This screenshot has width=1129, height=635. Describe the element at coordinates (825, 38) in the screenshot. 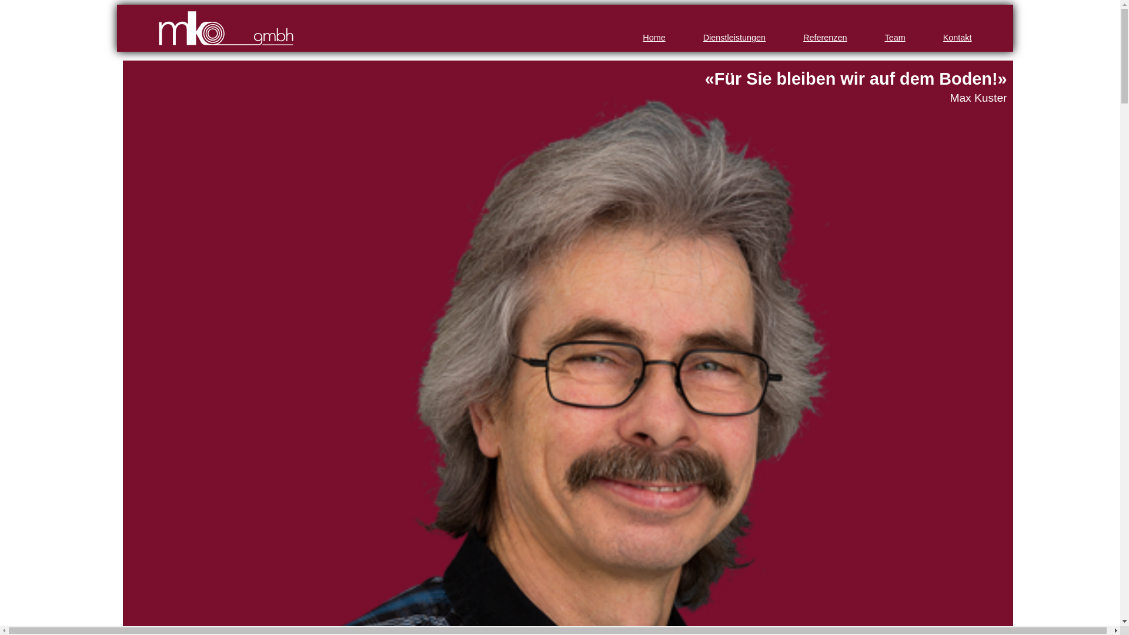

I see `Referenzen` at that location.